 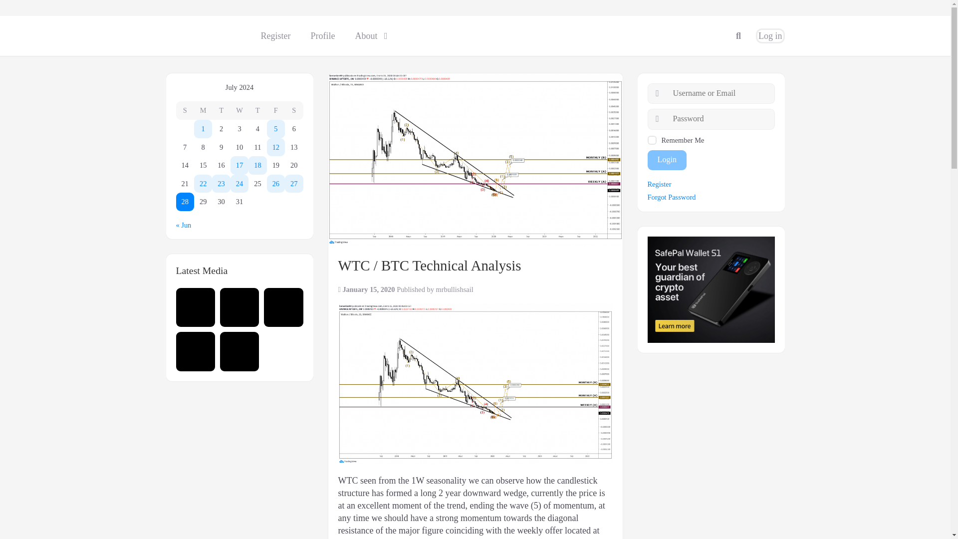 What do you see at coordinates (203, 184) in the screenshot?
I see `Monday` at bounding box center [203, 184].